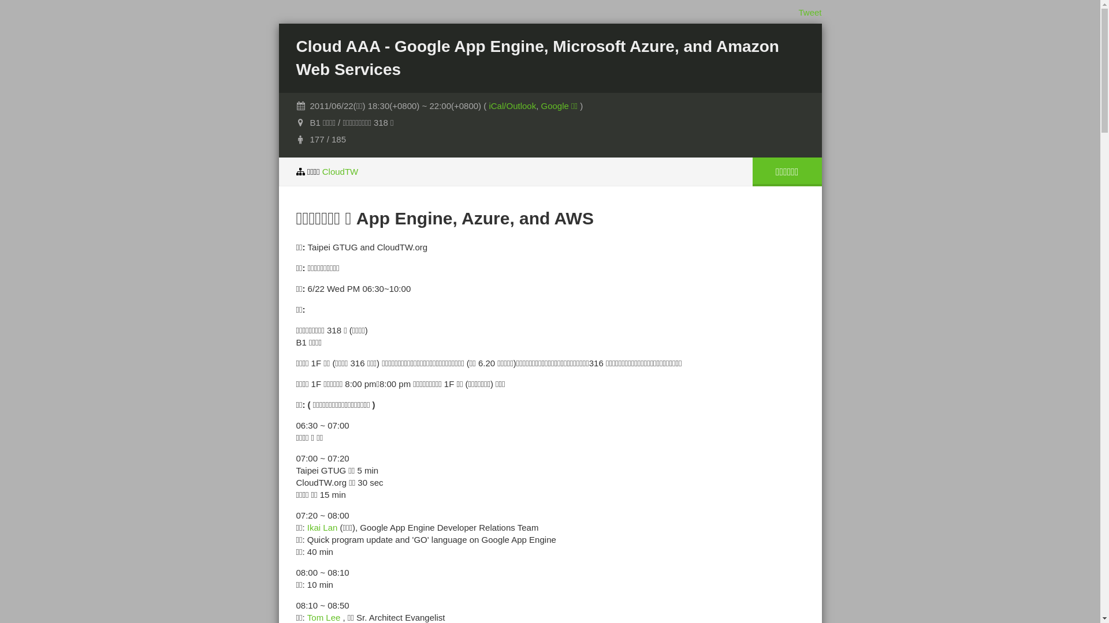 This screenshot has width=1109, height=623. I want to click on Tweet, so click(810, 13).